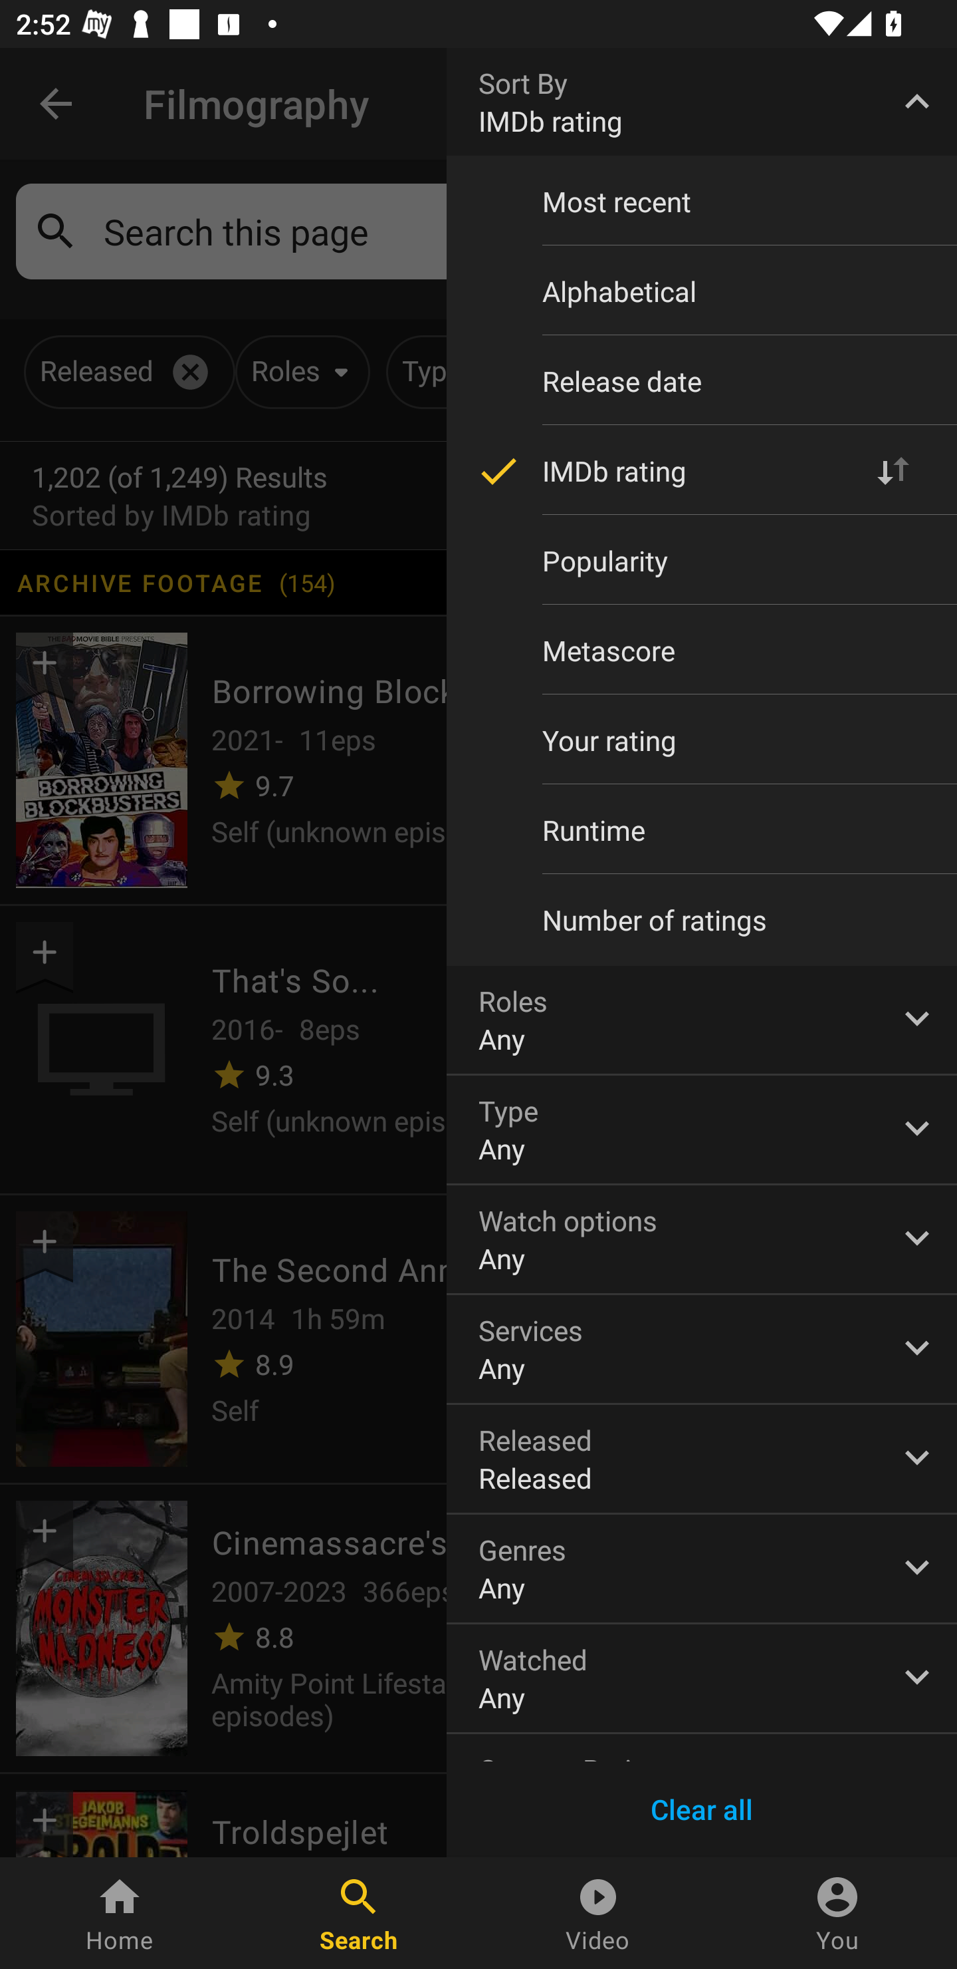 Image resolution: width=957 pixels, height=1969 pixels. I want to click on Clear all, so click(702, 1809).